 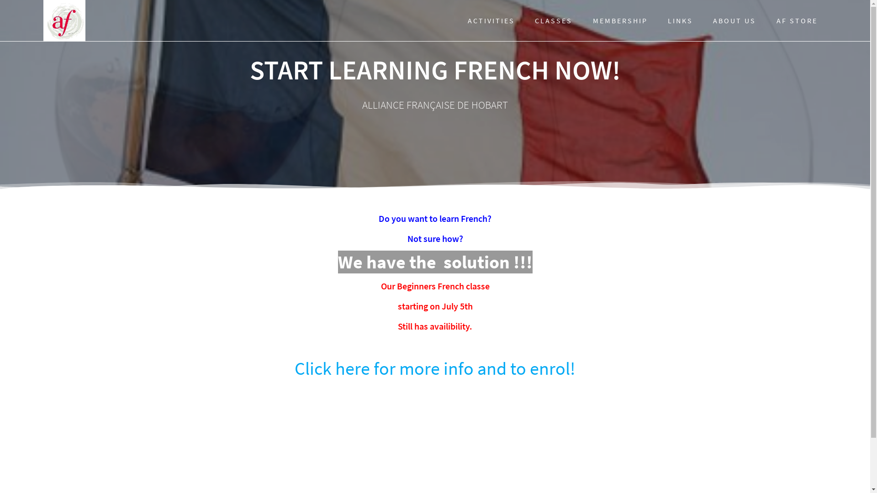 What do you see at coordinates (491, 21) in the screenshot?
I see `ACTIVITIES` at bounding box center [491, 21].